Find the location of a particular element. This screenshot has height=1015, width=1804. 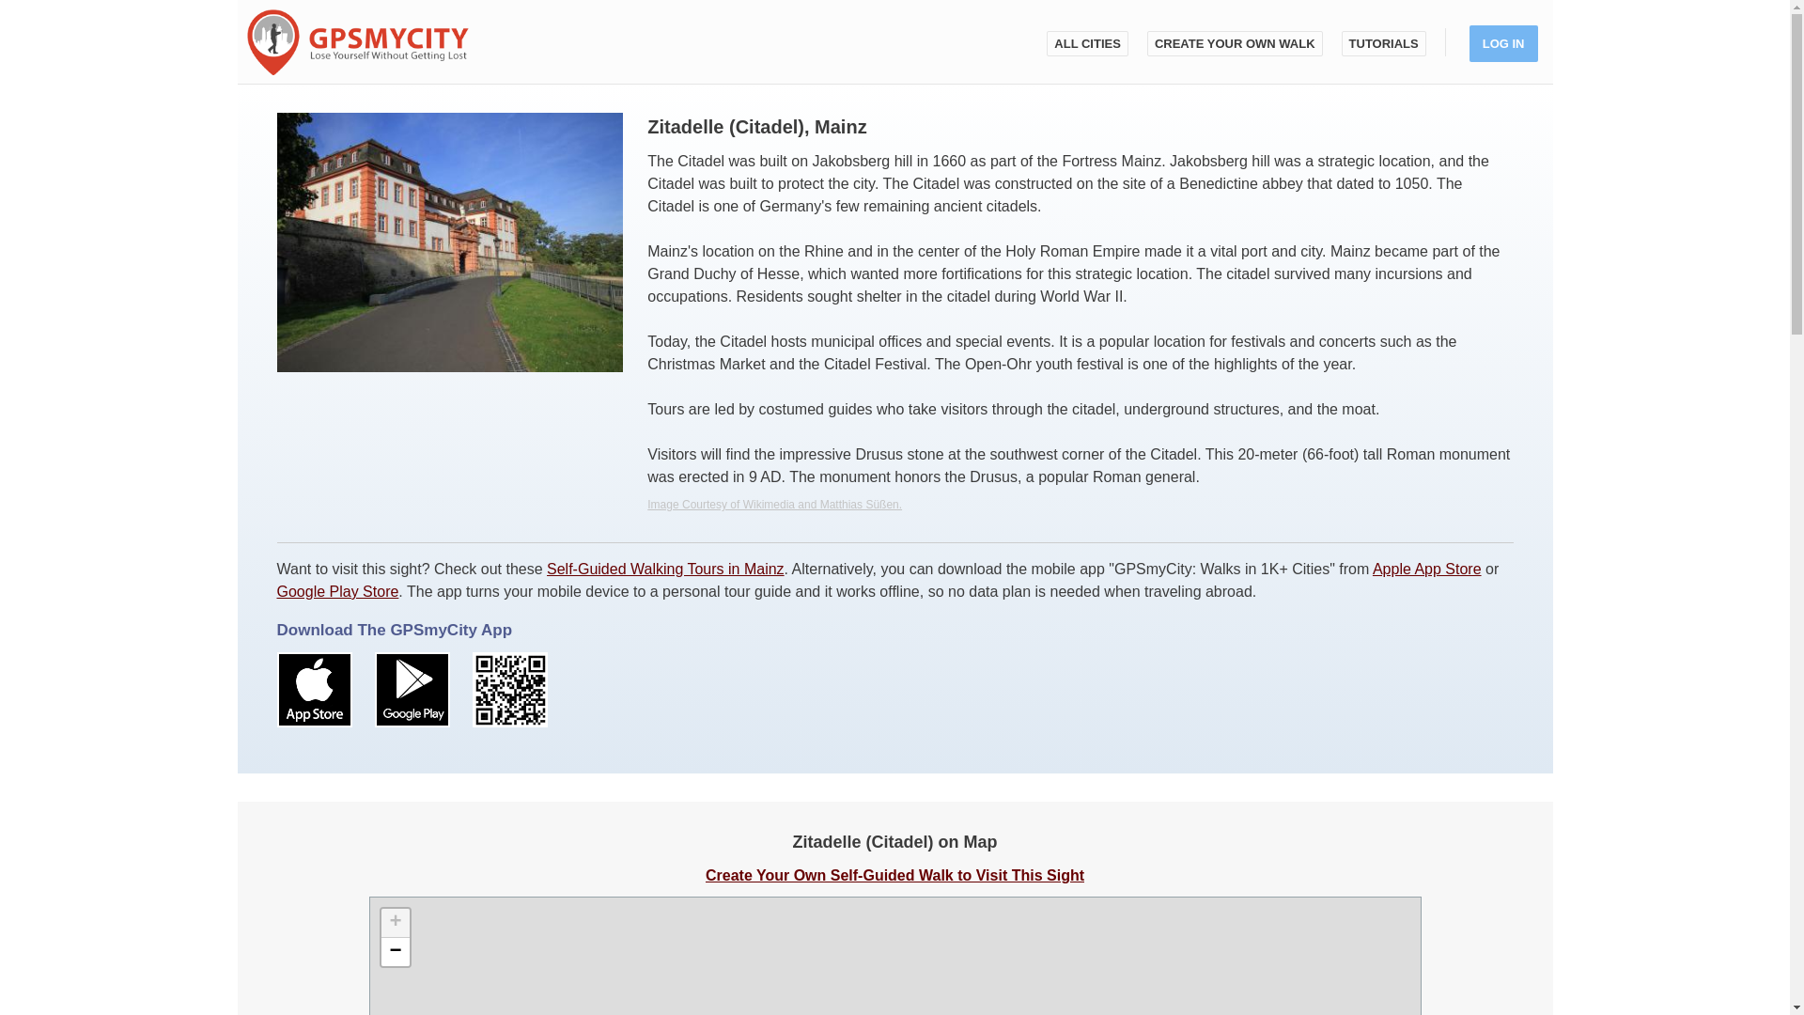

Zoom out is located at coordinates (395, 951).